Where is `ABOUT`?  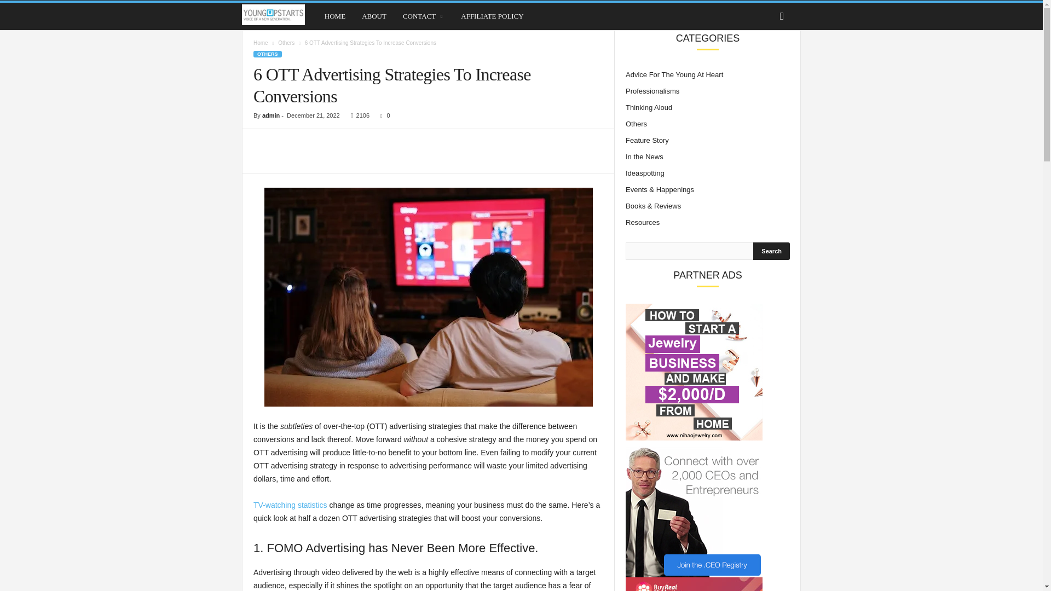
ABOUT is located at coordinates (374, 16).